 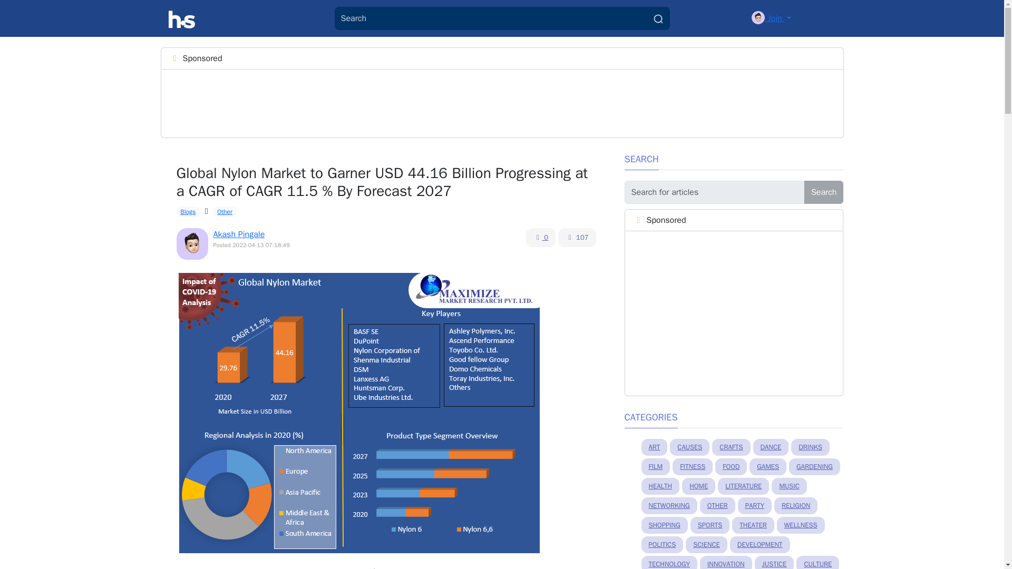 What do you see at coordinates (693, 467) in the screenshot?
I see `FITNESS` at bounding box center [693, 467].